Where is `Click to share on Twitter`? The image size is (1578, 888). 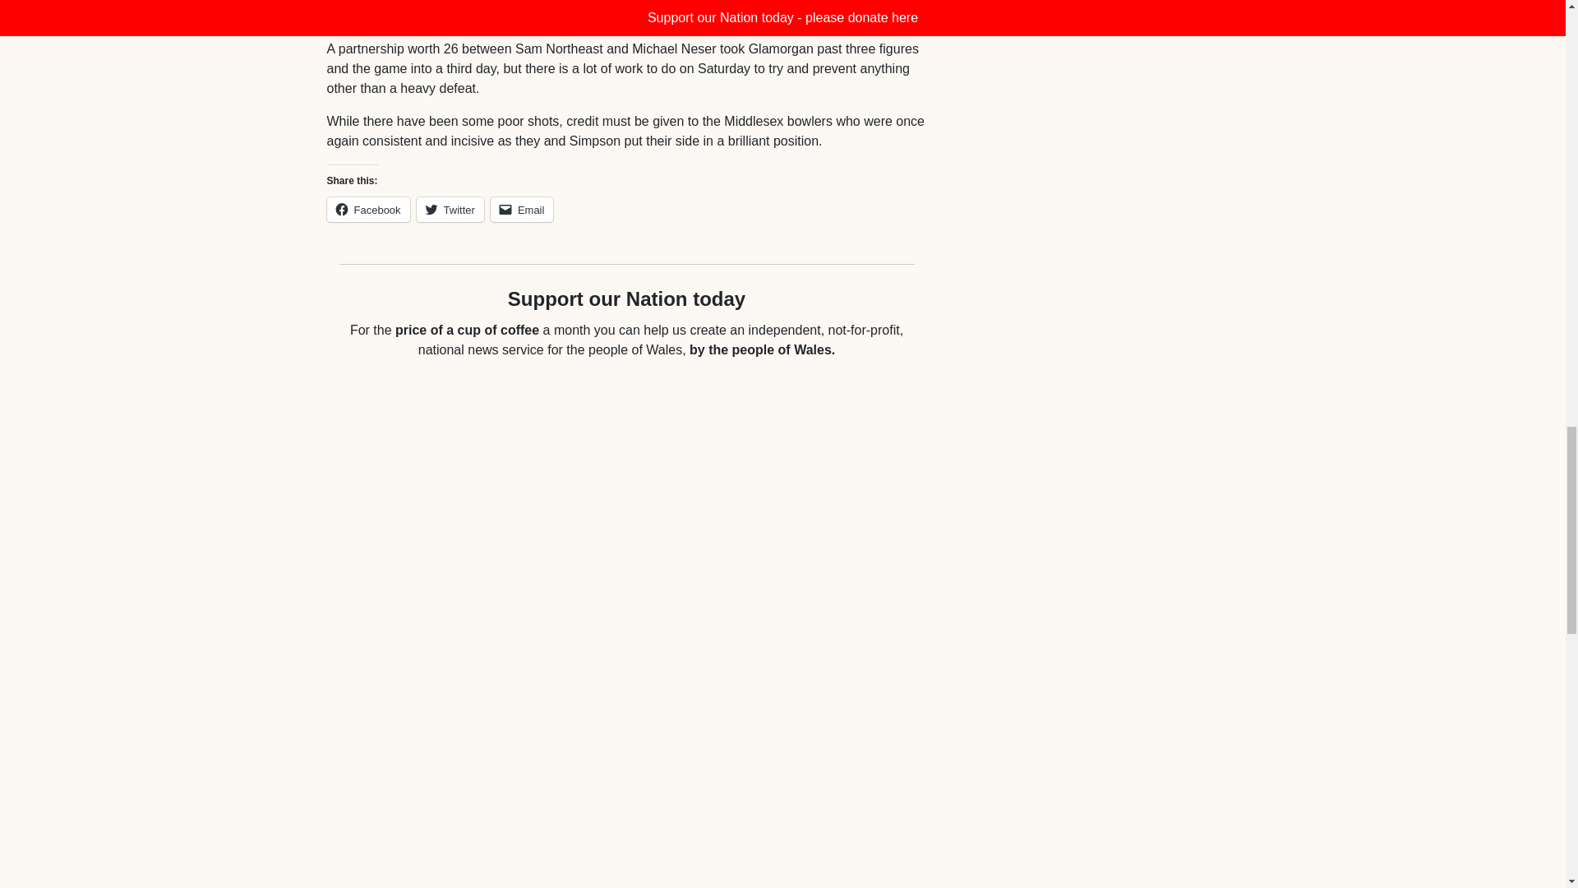
Click to share on Twitter is located at coordinates (450, 209).